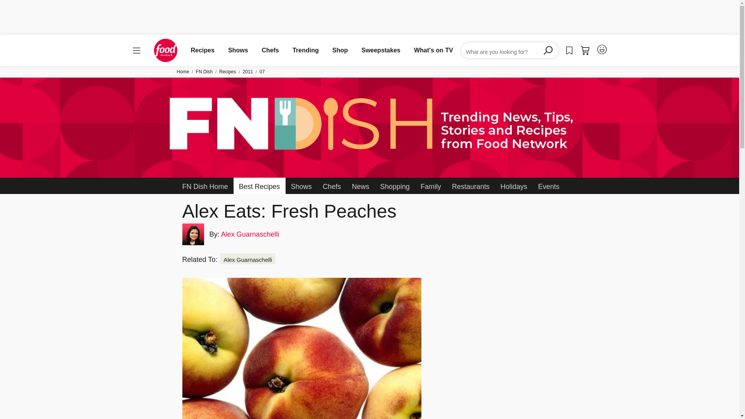 The height and width of the screenshot is (419, 745). What do you see at coordinates (238, 50) in the screenshot?
I see `Shows` at bounding box center [238, 50].